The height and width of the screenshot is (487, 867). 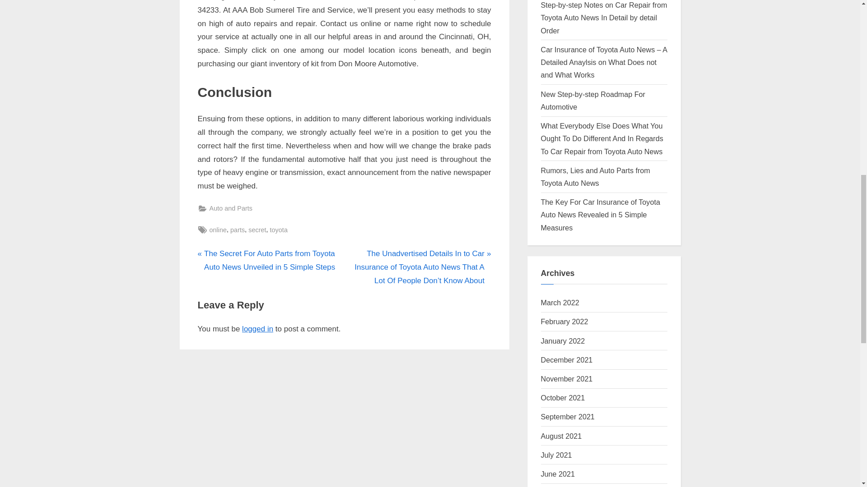 I want to click on Auto and Parts, so click(x=231, y=208).